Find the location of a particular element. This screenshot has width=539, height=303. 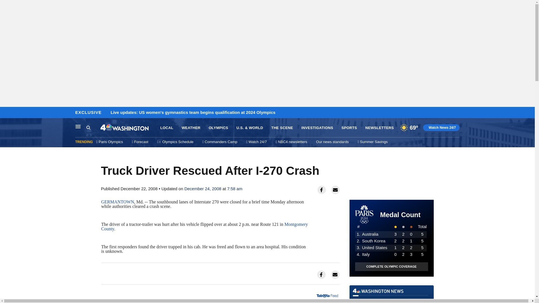

Montgomery County is located at coordinates (204, 226).